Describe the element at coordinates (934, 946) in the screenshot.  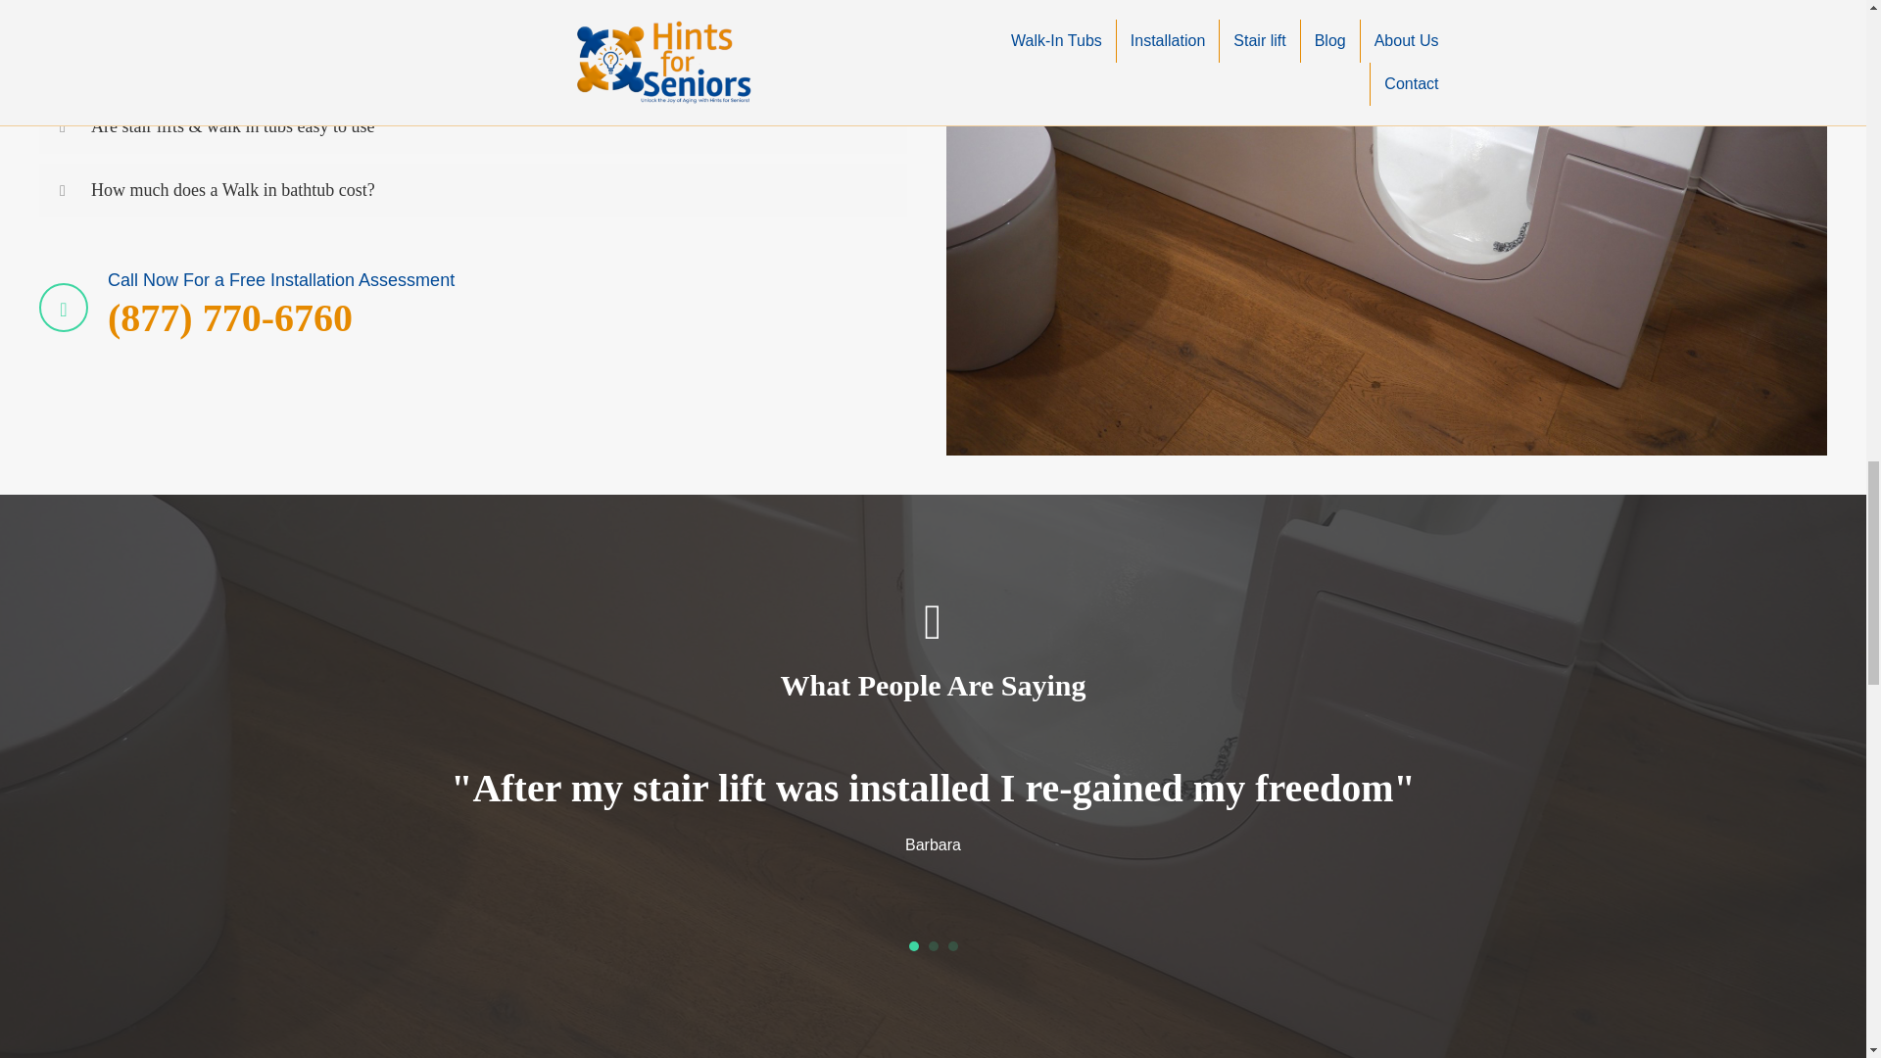
I see `2` at that location.